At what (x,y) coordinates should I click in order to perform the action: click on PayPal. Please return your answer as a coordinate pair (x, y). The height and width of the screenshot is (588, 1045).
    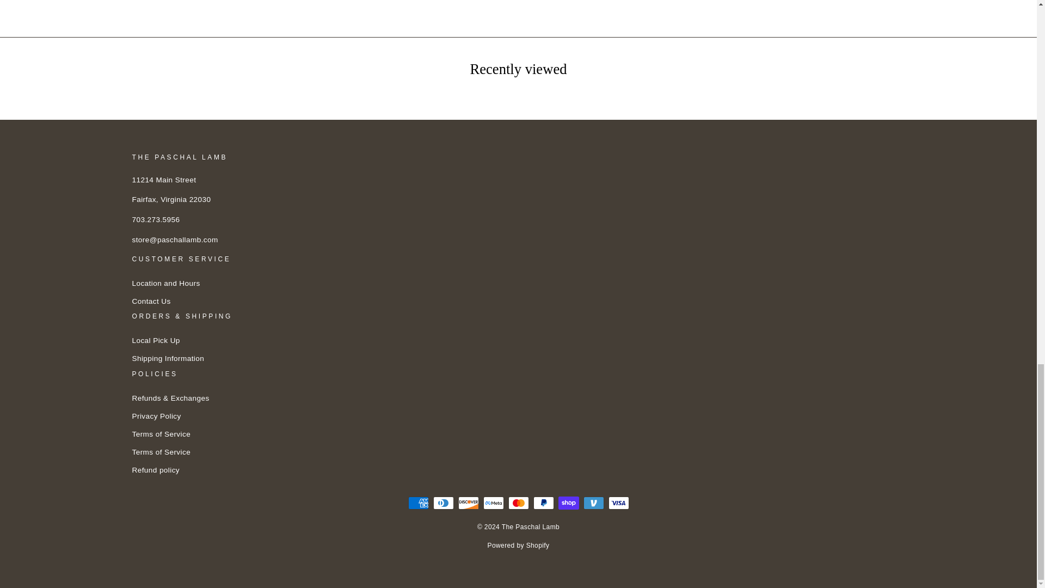
    Looking at the image, I should click on (543, 503).